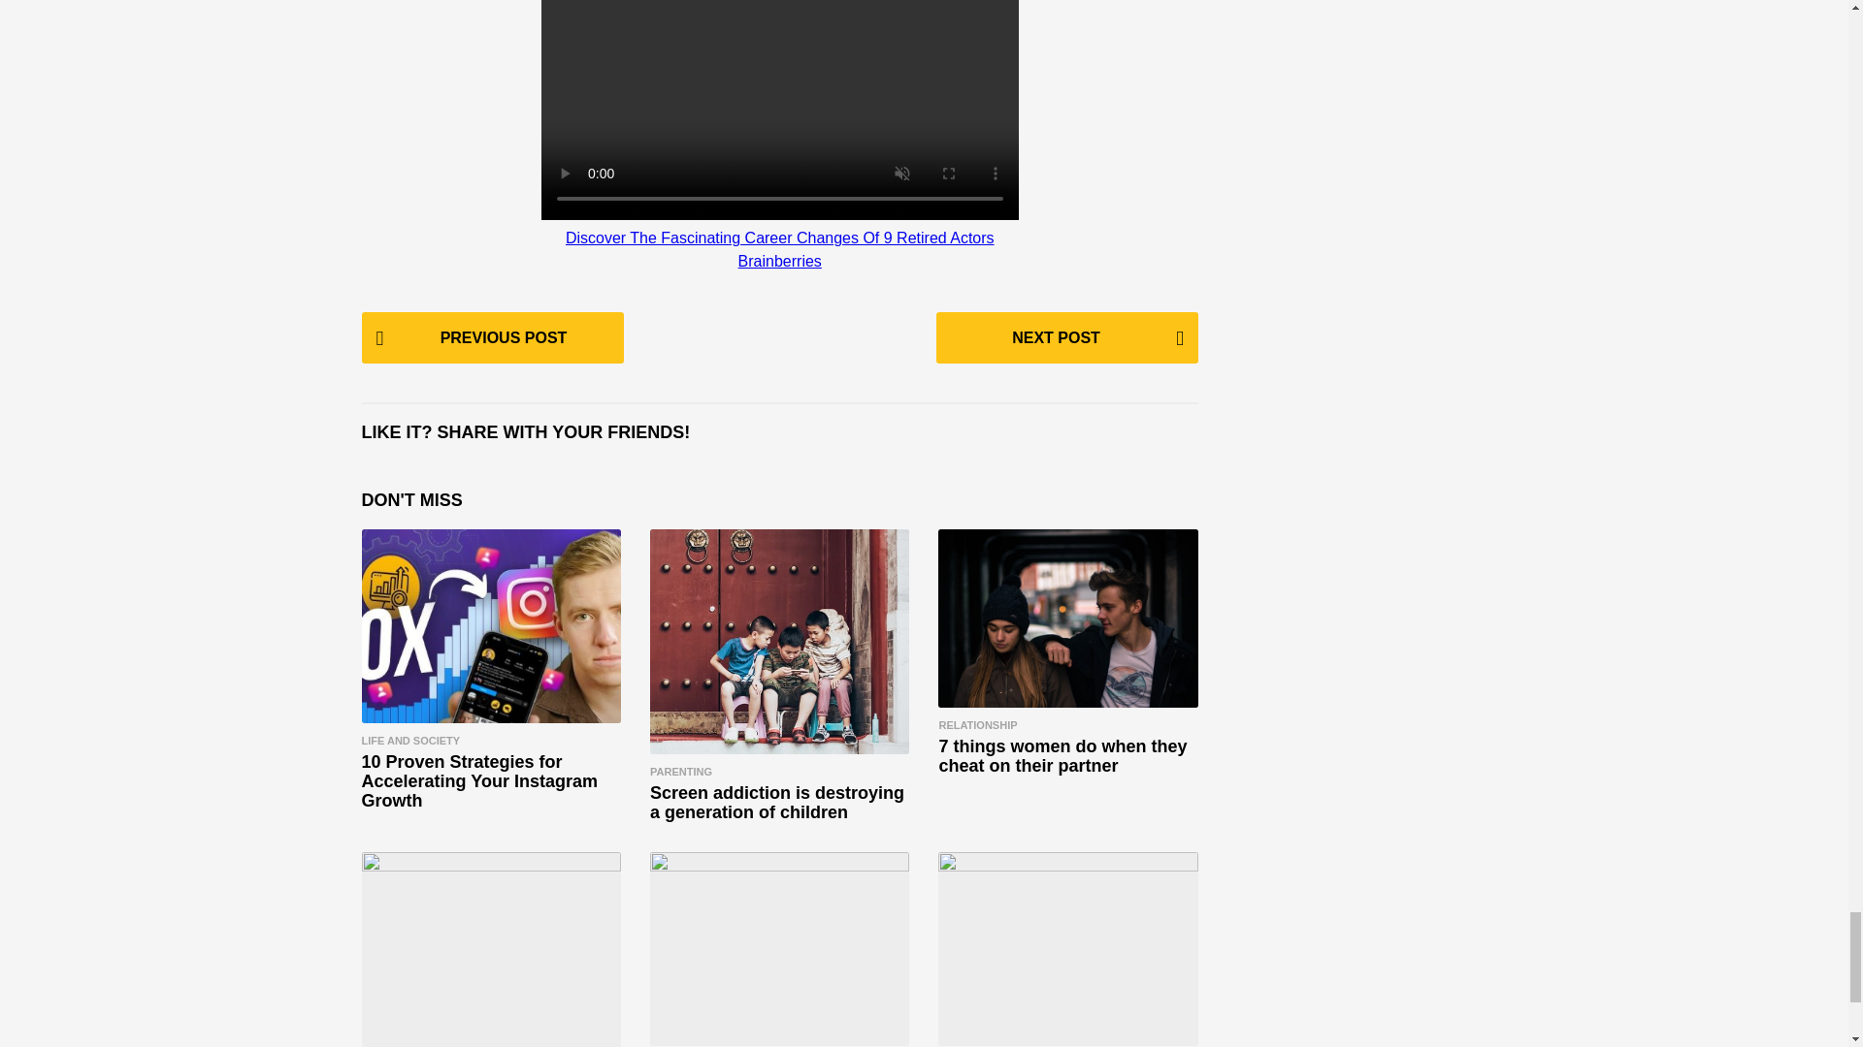 This screenshot has height=1047, width=1863. I want to click on PARENTING, so click(681, 772).